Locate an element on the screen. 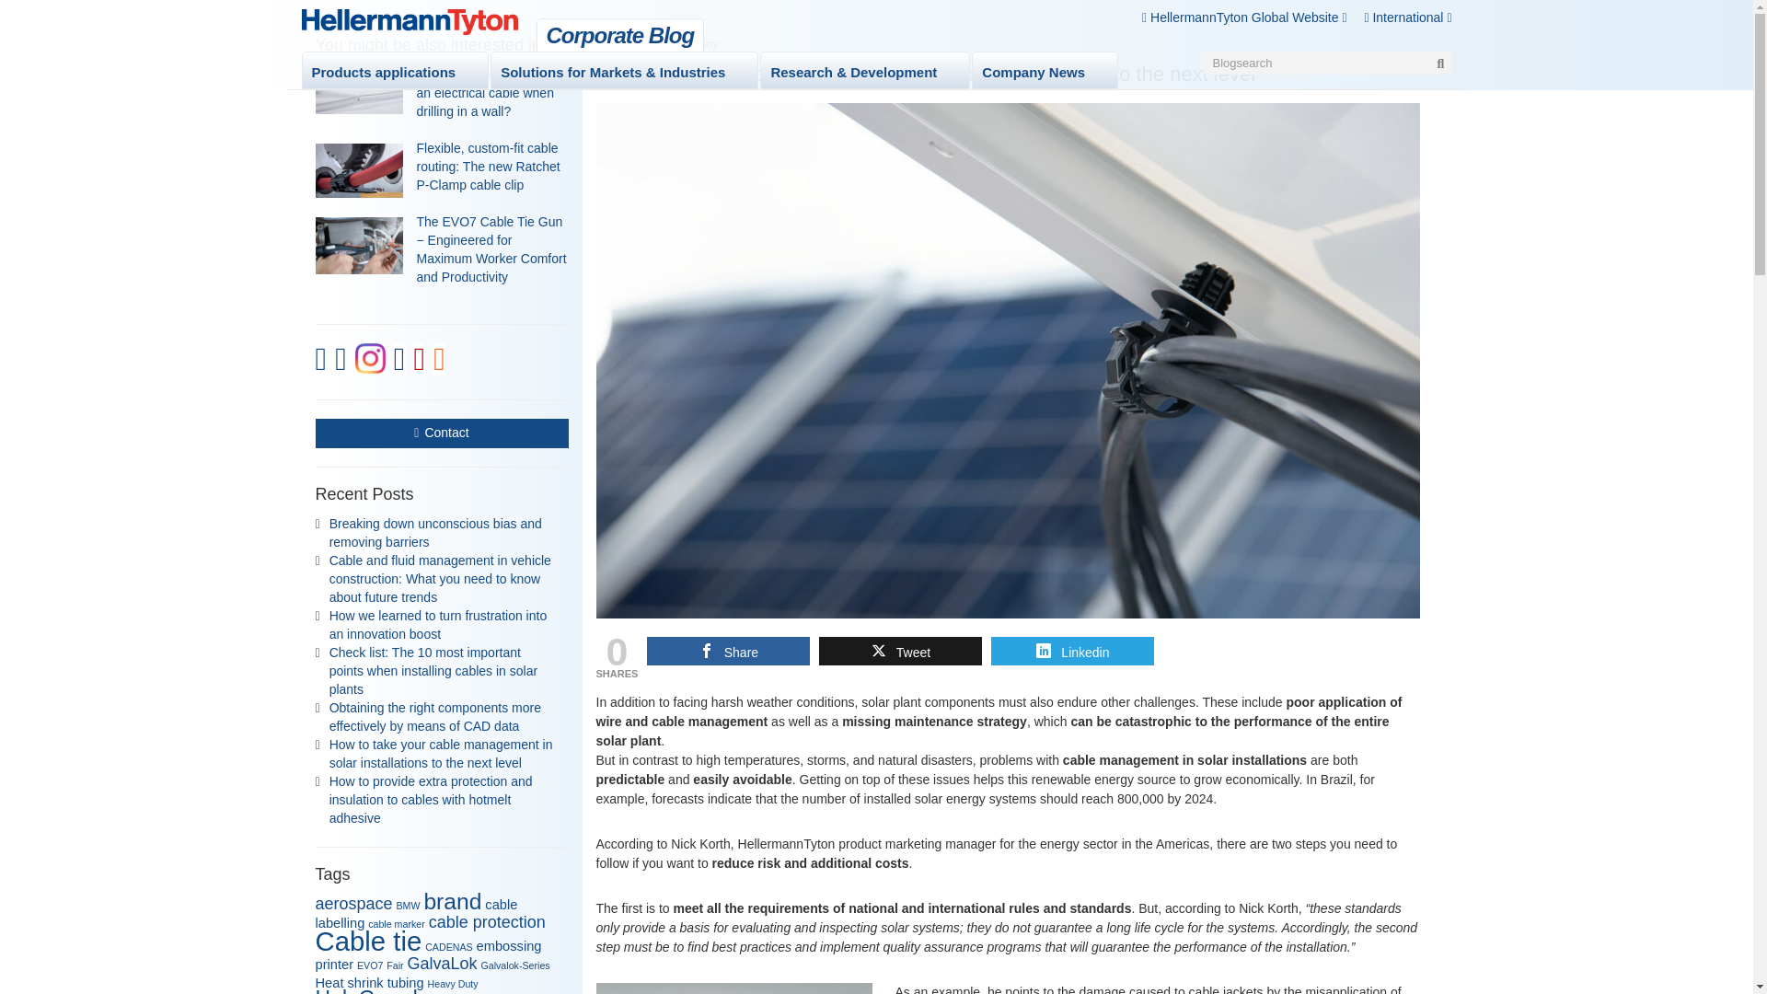  Tweet is located at coordinates (900, 651).